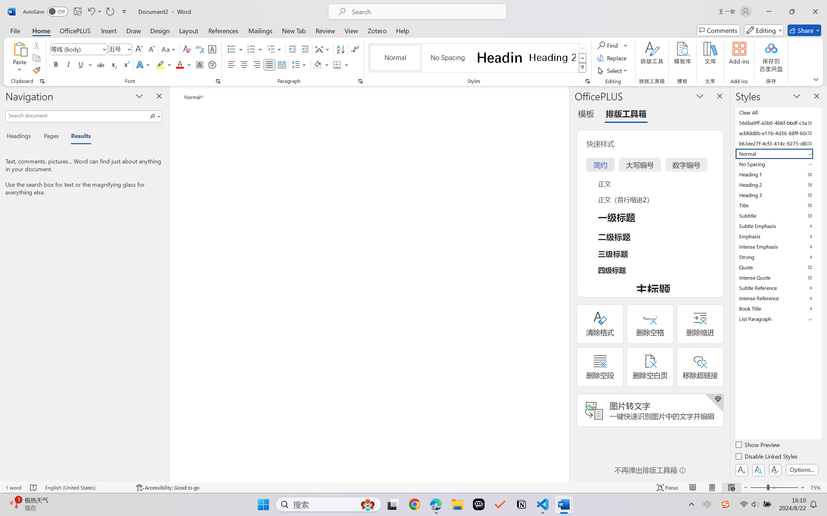 This screenshot has height=516, width=827. Describe the element at coordinates (257, 64) in the screenshot. I see `Align Right` at that location.